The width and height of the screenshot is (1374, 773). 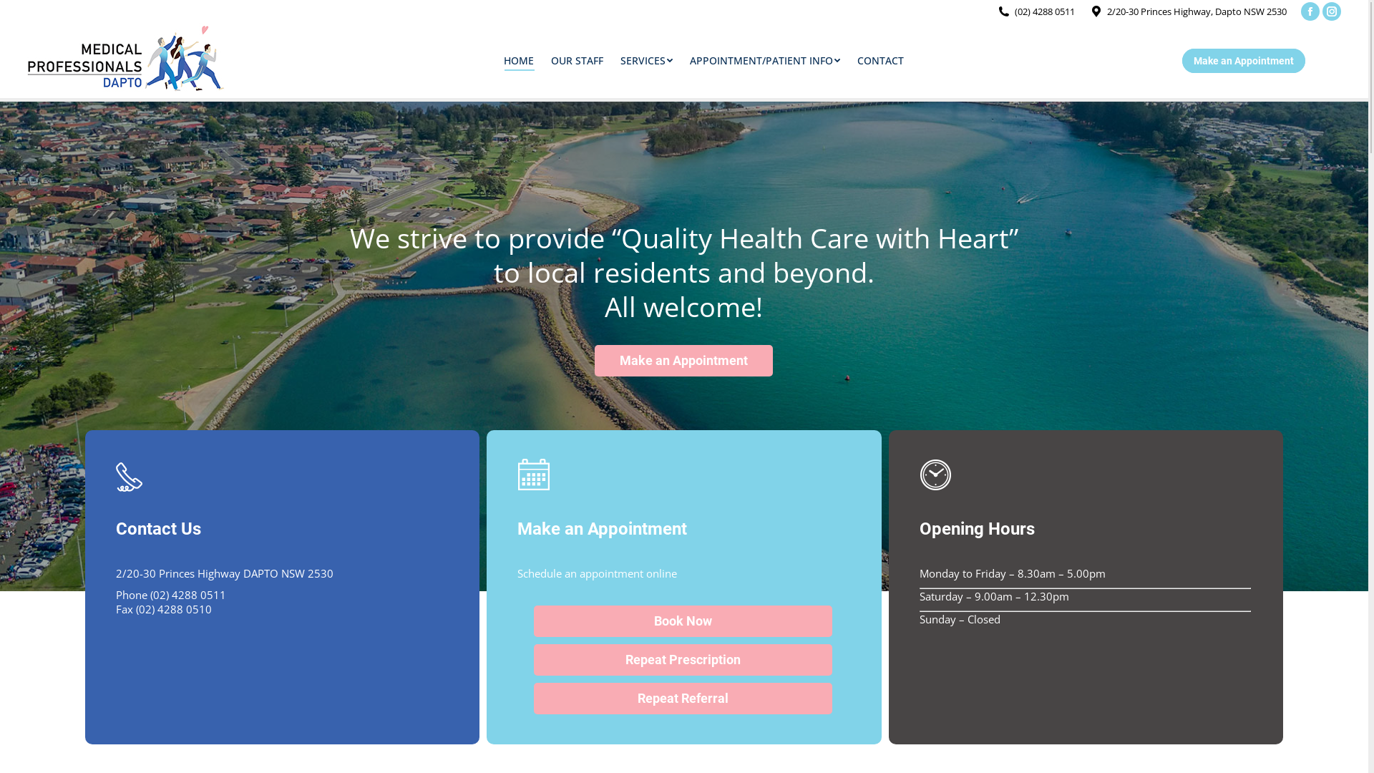 I want to click on Instagram page opens in new window, so click(x=1332, y=11).